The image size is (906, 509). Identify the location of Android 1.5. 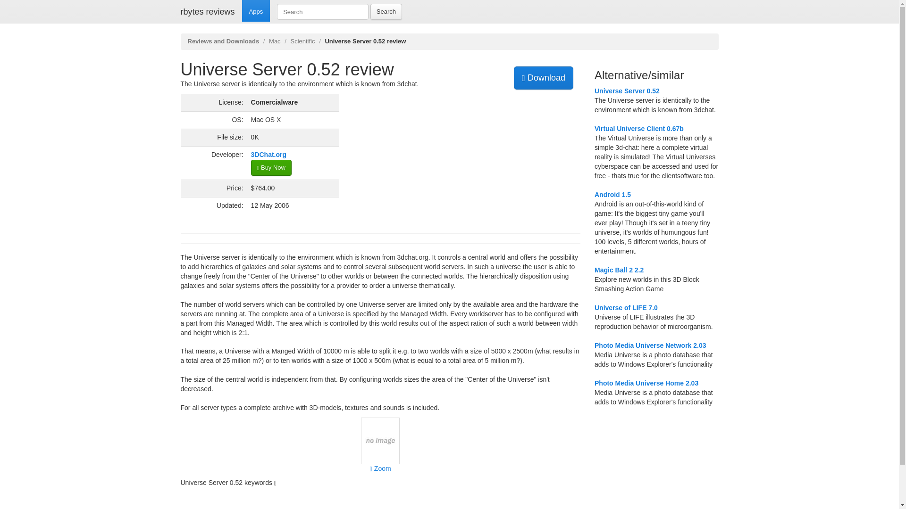
(612, 195).